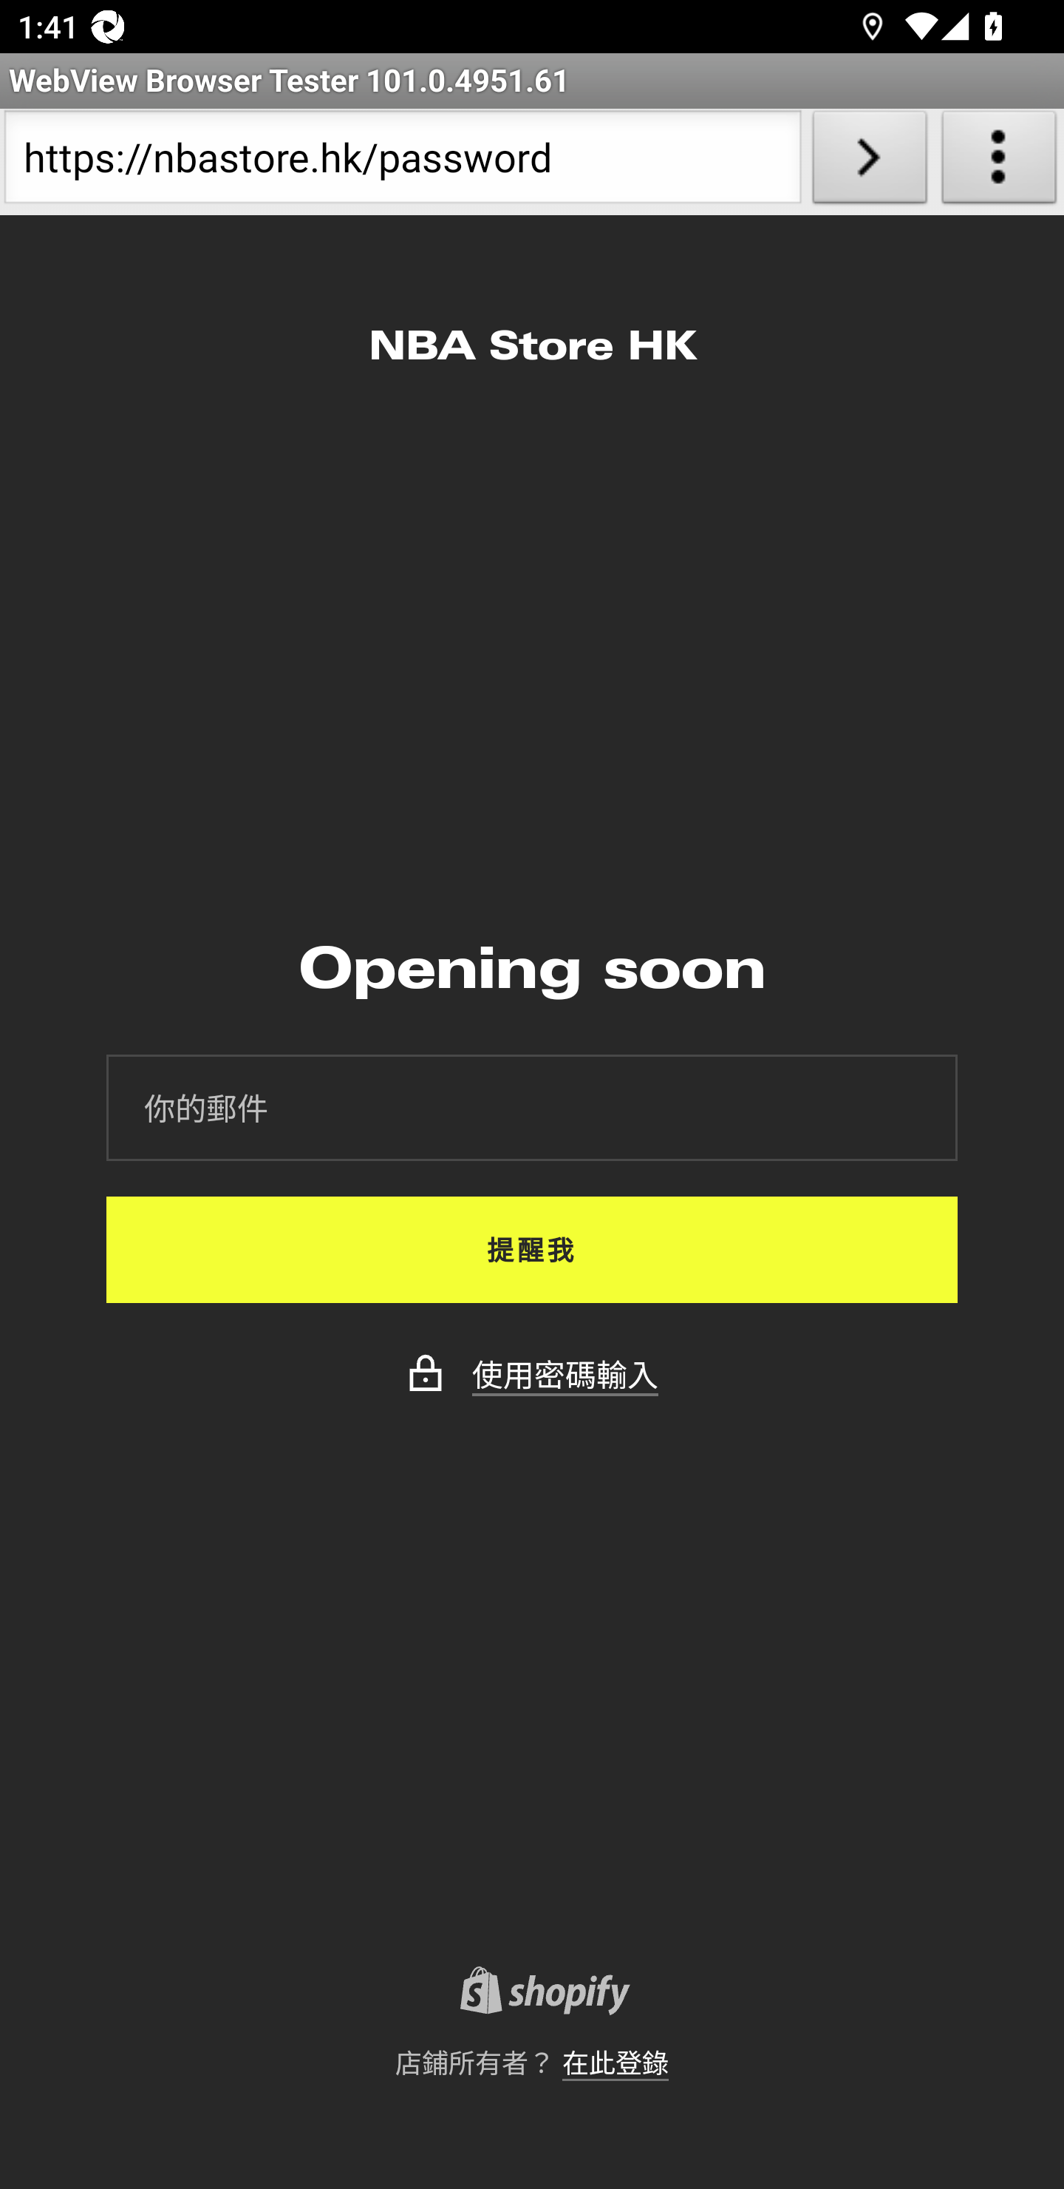 Image resolution: width=1064 pixels, height=2189 pixels. Describe the element at coordinates (870, 162) in the screenshot. I see `Load URL` at that location.